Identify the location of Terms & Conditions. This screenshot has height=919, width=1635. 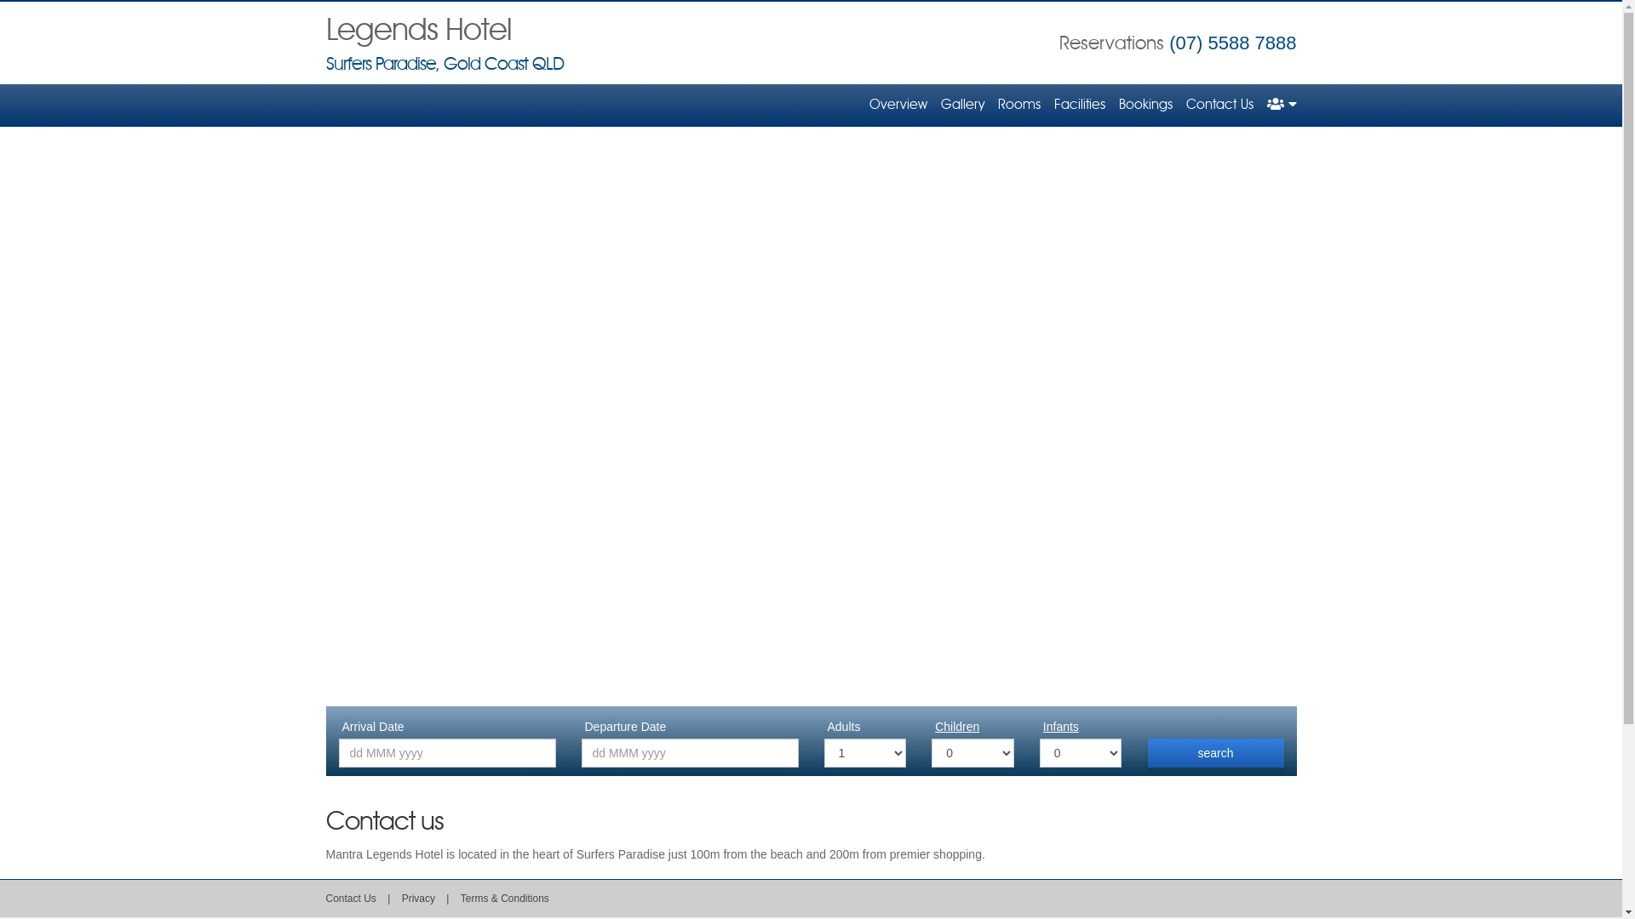
(505, 899).